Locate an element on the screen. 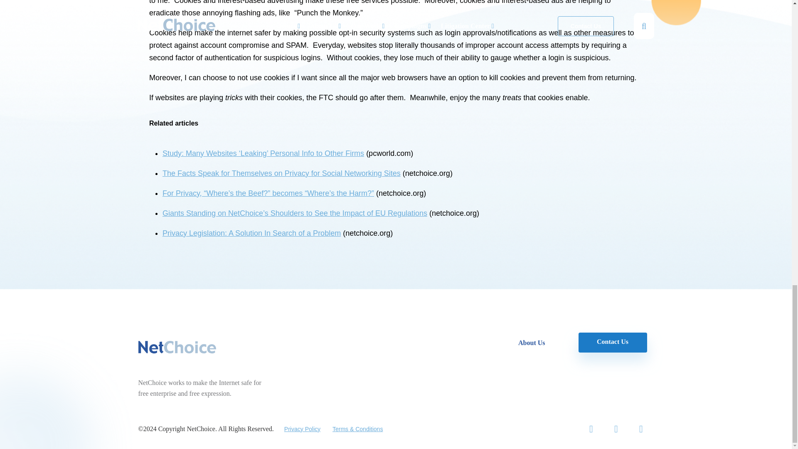  Twitter is located at coordinates (591, 429).